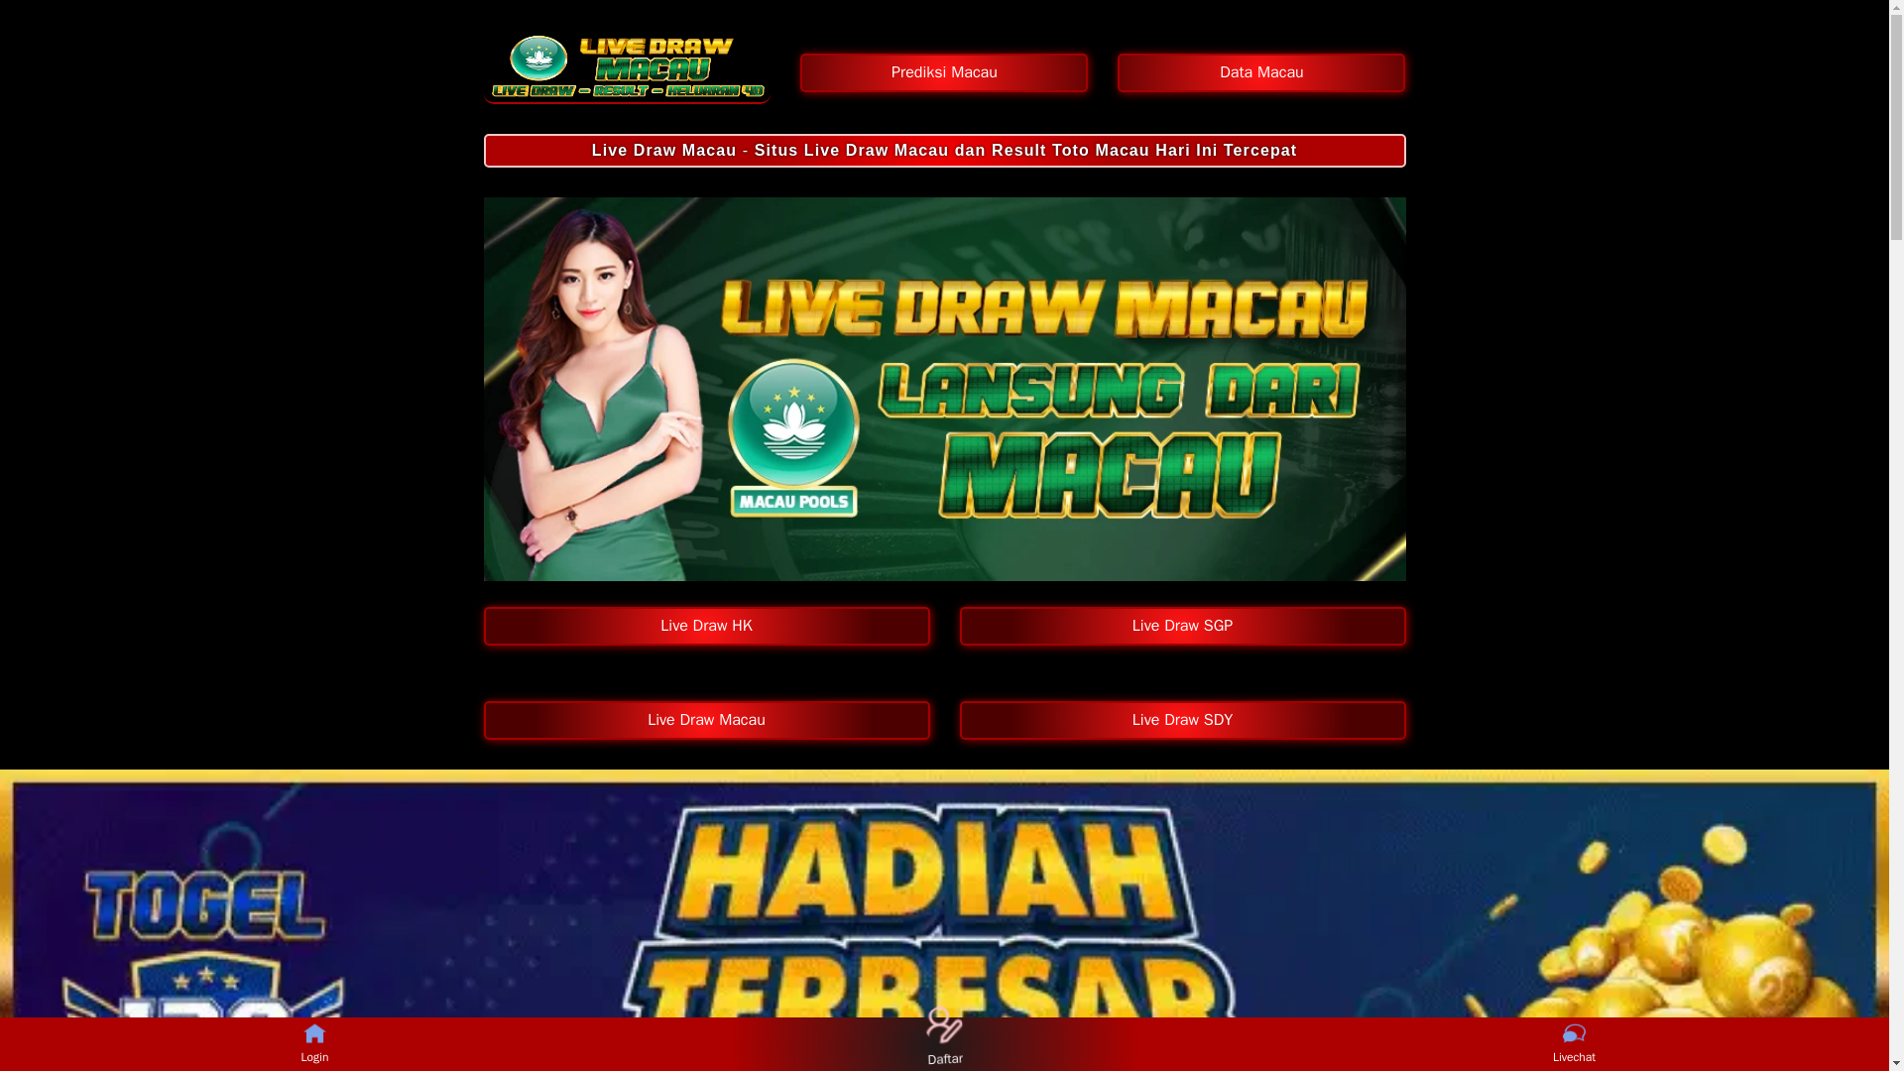 The height and width of the screenshot is (1071, 1904). What do you see at coordinates (1182, 720) in the screenshot?
I see `Live Draw SDY` at bounding box center [1182, 720].